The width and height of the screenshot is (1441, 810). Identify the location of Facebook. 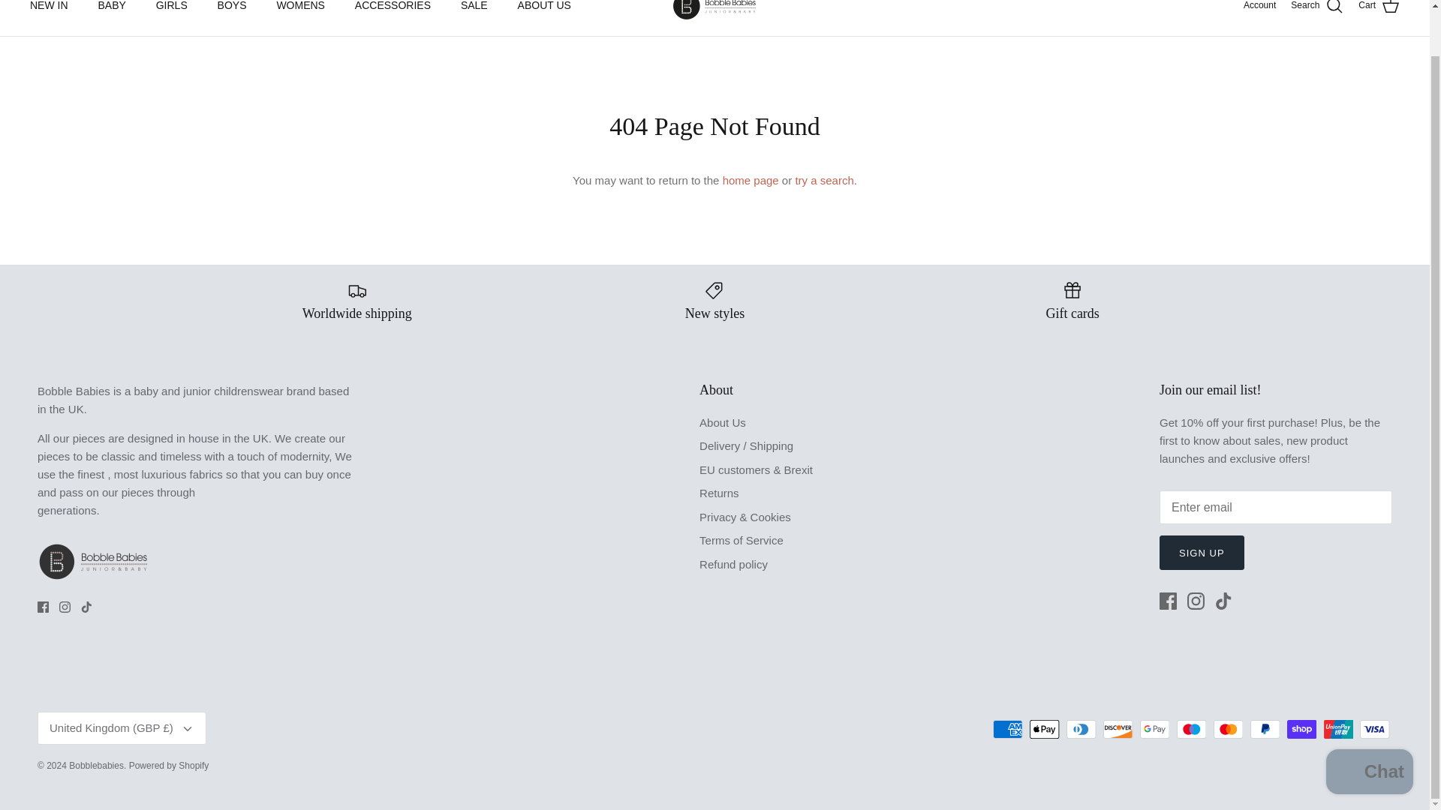
(1168, 601).